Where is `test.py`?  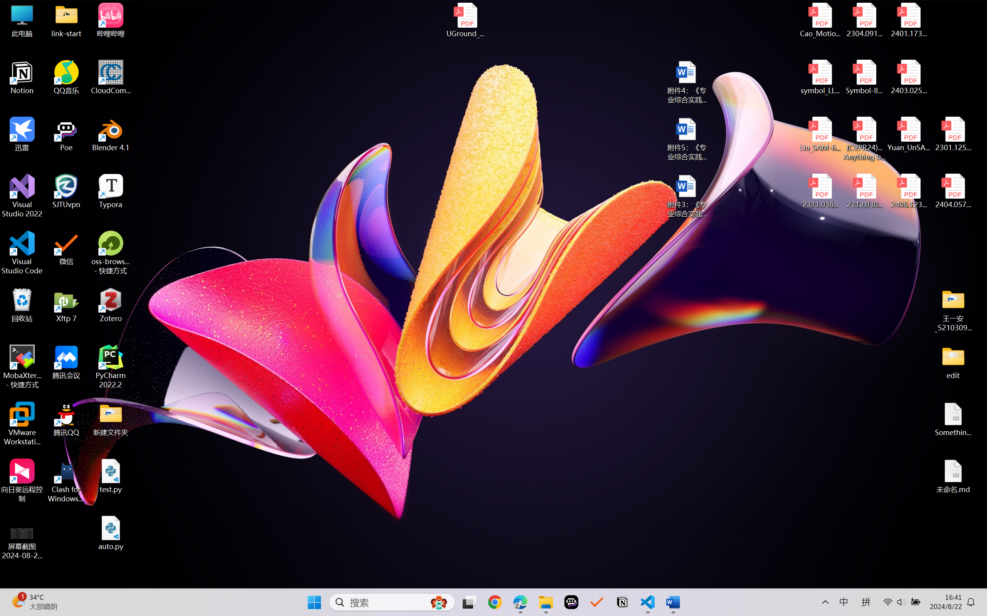 test.py is located at coordinates (111, 476).